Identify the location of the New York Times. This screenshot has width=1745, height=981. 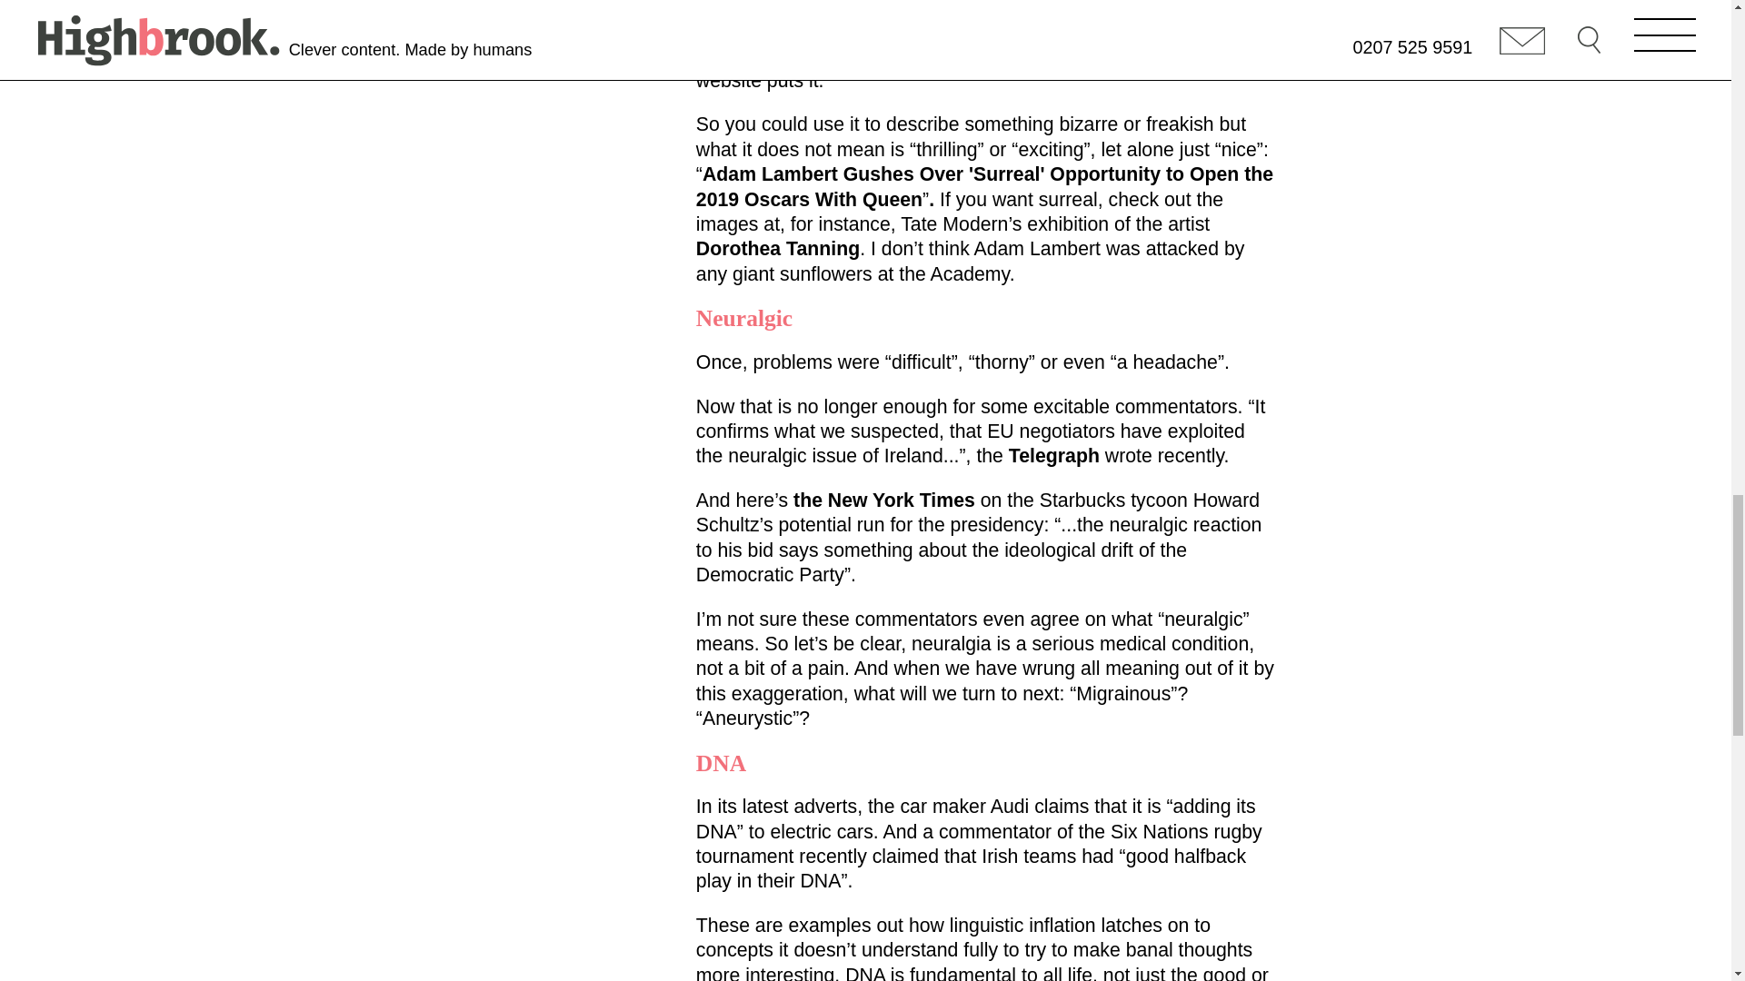
(884, 500).